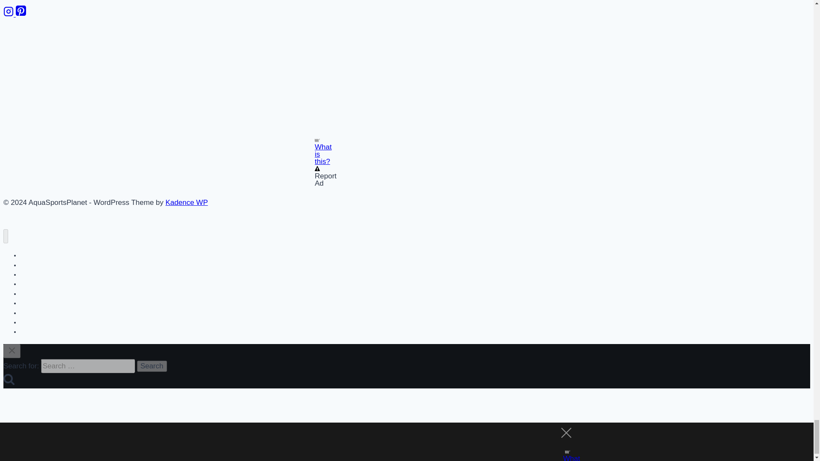 This screenshot has height=461, width=820. Describe the element at coordinates (36, 322) in the screenshot. I see `Wakeboard` at that location.